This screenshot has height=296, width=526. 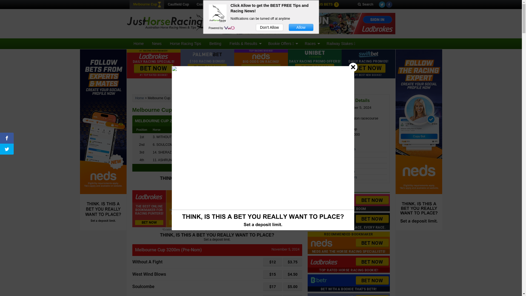 I want to click on Melbourne Cup Odds, so click(x=328, y=155).